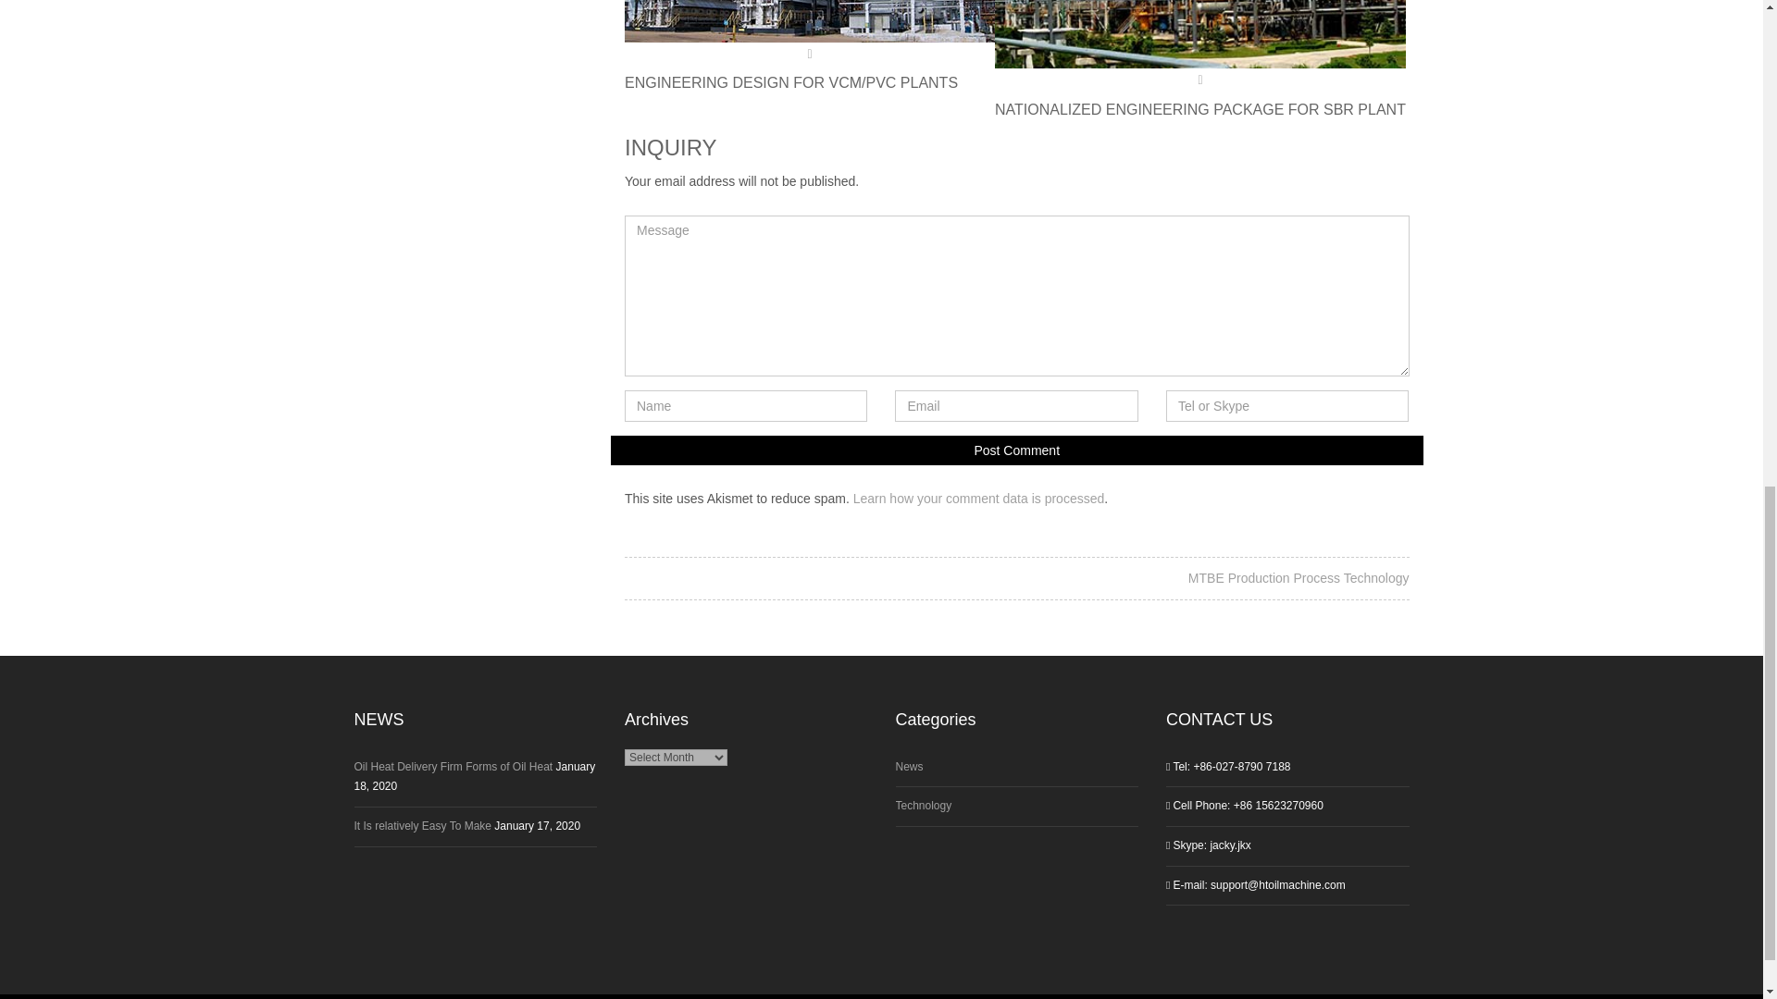 The image size is (1777, 999). What do you see at coordinates (1199, 110) in the screenshot?
I see `NATIONALIZED ENGINEERING PACKAGE FOR SBR PLANT` at bounding box center [1199, 110].